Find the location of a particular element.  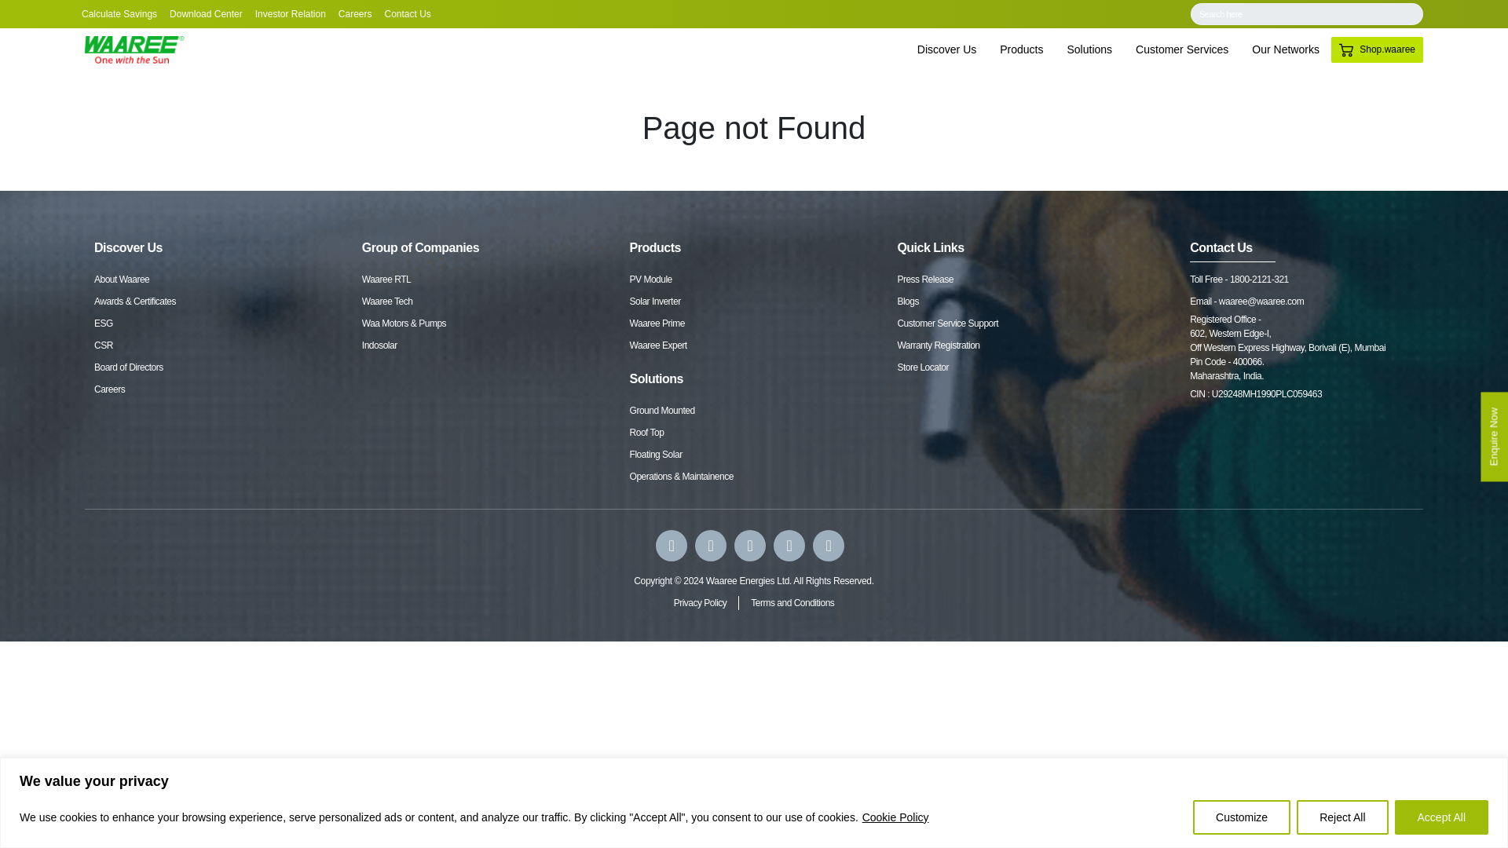

Solutions is located at coordinates (1090, 50).